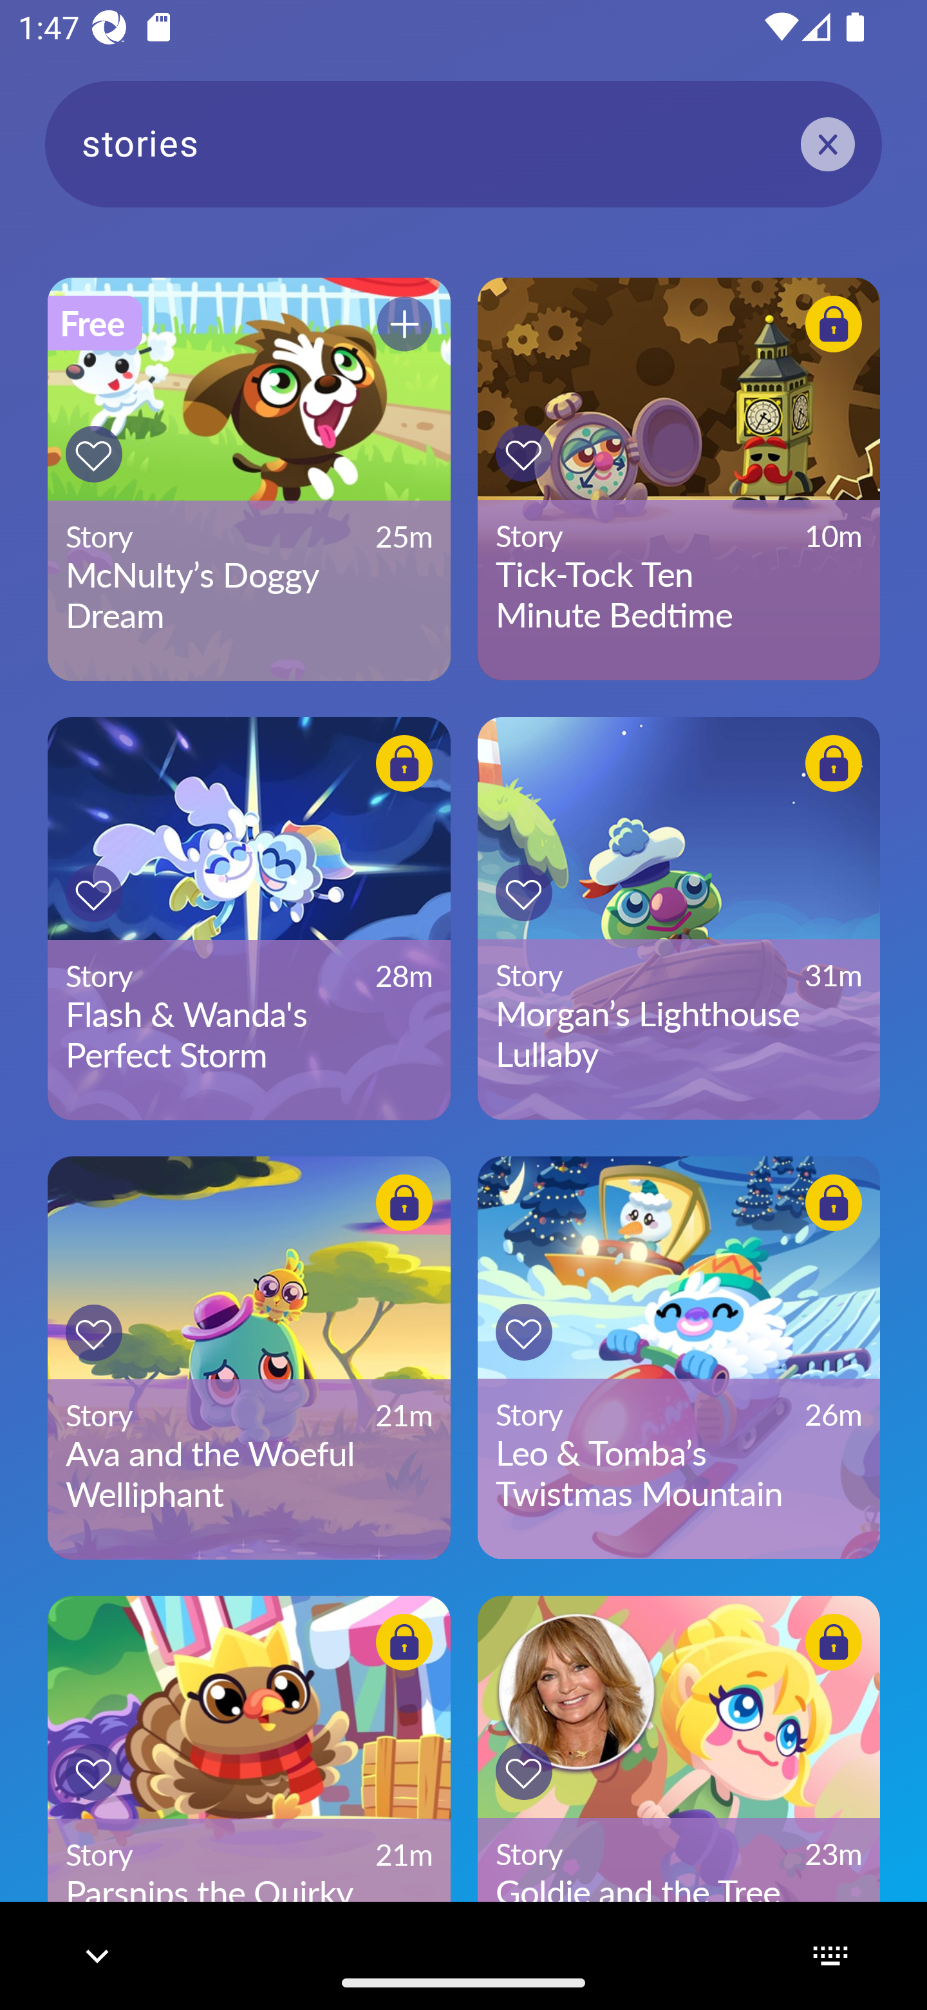 This screenshot has width=927, height=2010. Describe the element at coordinates (404, 1641) in the screenshot. I see `Button` at that location.